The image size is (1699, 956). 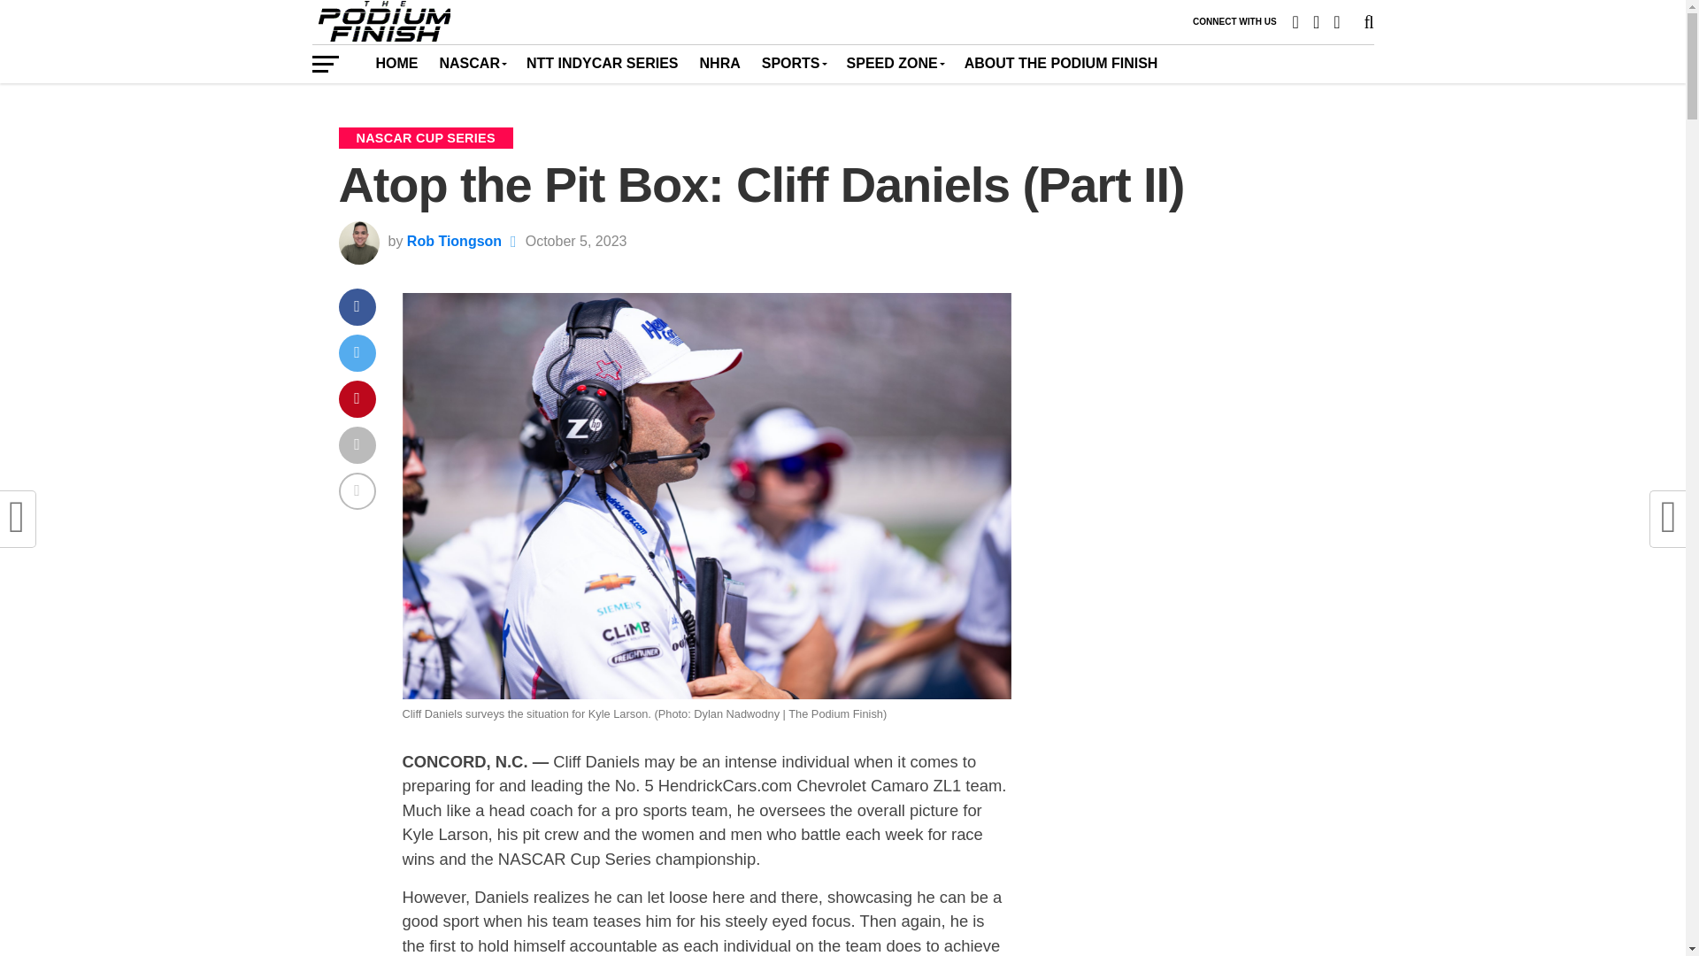 I want to click on HOME, so click(x=396, y=63).